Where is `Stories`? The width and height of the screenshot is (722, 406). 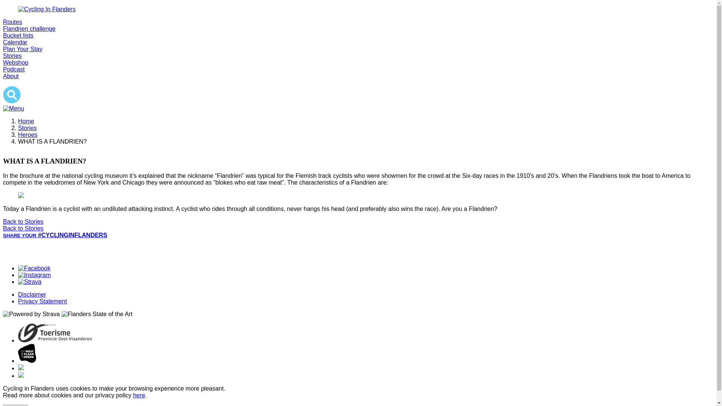 Stories is located at coordinates (12, 56).